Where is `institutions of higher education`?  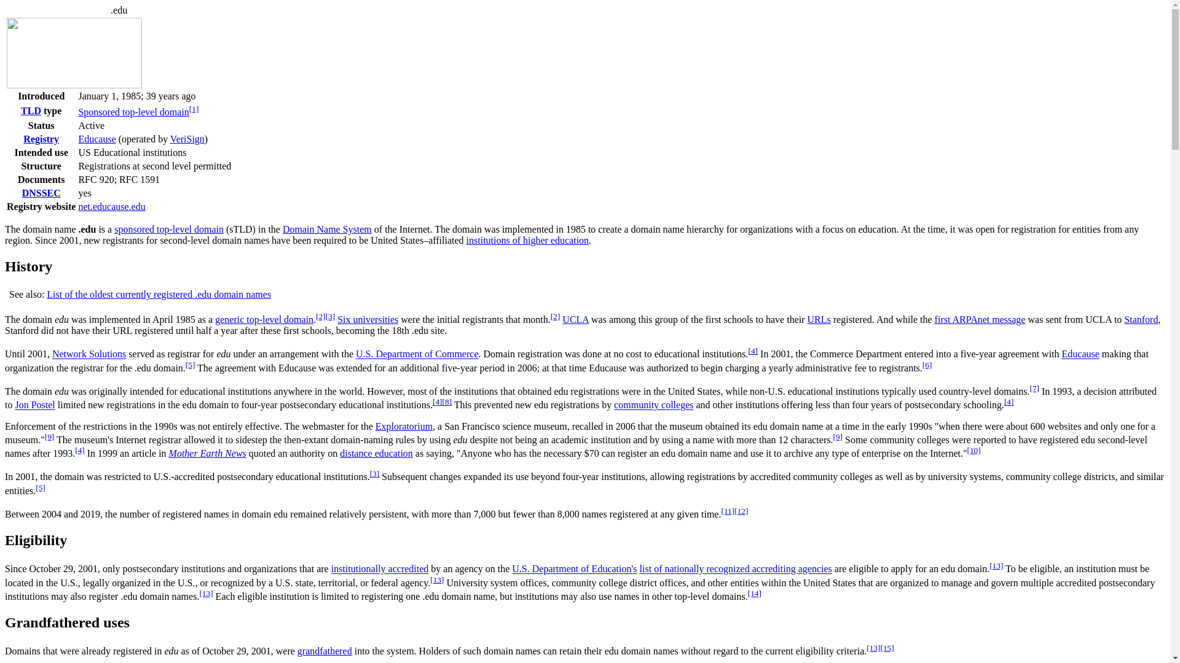
institutions of higher education is located at coordinates (527, 240).